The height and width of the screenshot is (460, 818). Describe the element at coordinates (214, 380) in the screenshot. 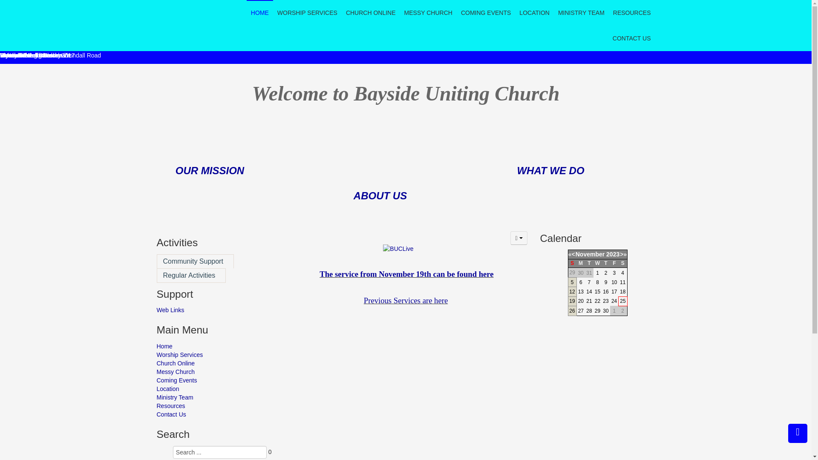

I see `Coming Events` at that location.